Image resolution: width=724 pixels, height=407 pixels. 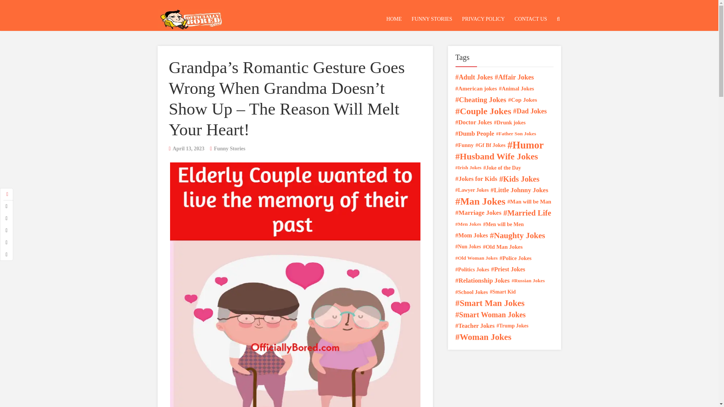 What do you see at coordinates (531, 19) in the screenshot?
I see `CONTACT US` at bounding box center [531, 19].